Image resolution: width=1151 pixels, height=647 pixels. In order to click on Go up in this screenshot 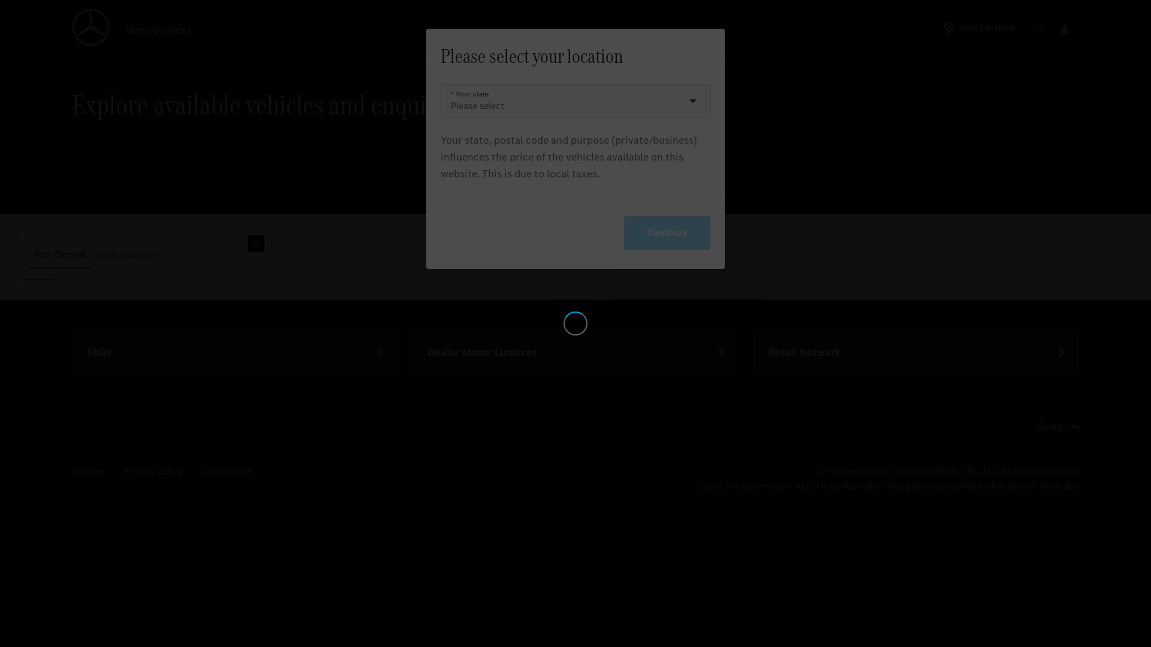, I will do `click(1059, 380)`.